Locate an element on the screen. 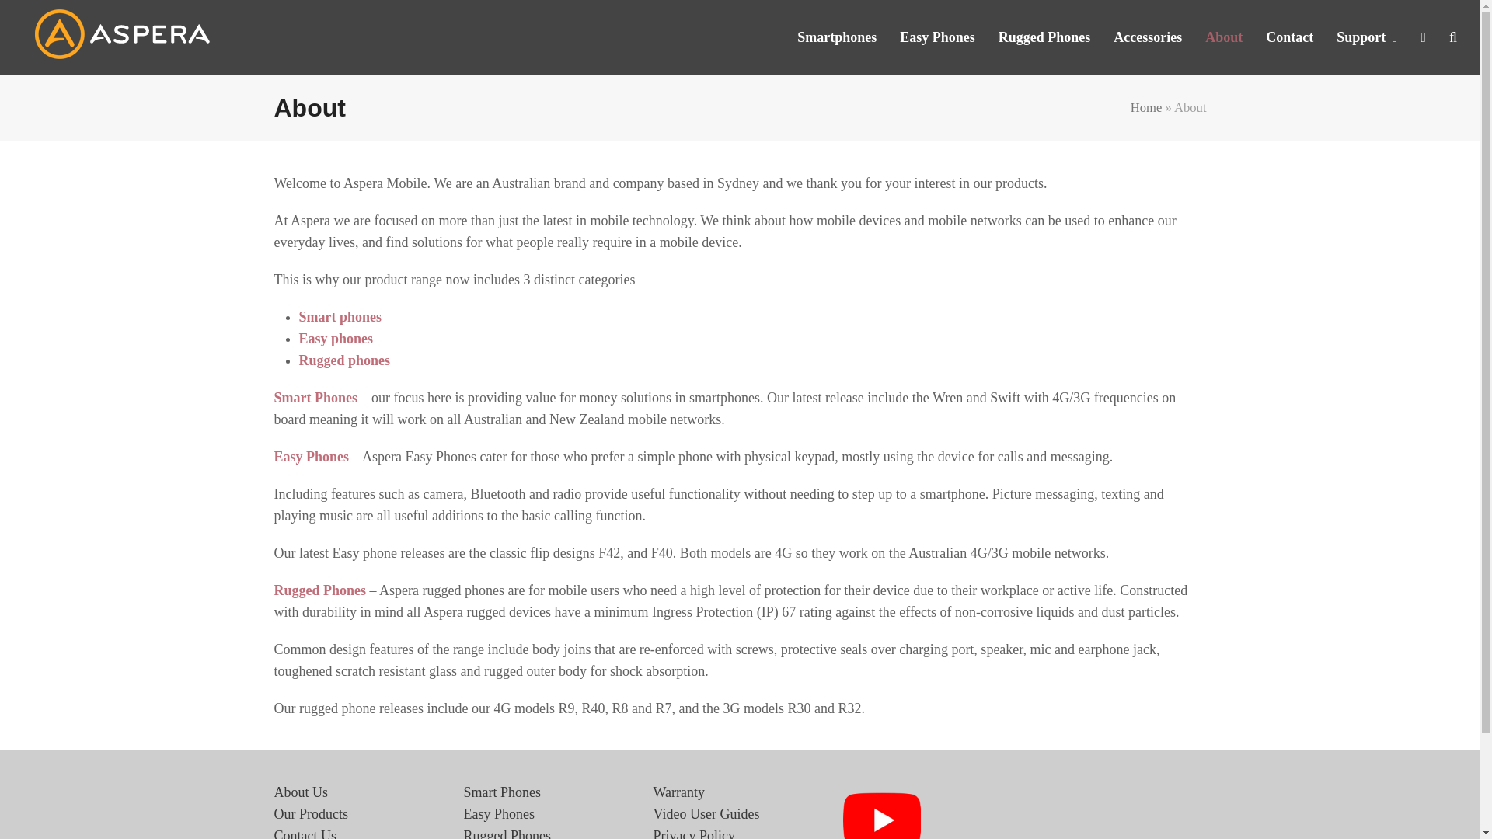 Image resolution: width=1492 pixels, height=839 pixels. Home is located at coordinates (1146, 107).